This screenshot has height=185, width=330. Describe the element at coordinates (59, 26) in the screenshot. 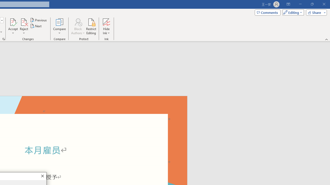

I see `Compare` at that location.